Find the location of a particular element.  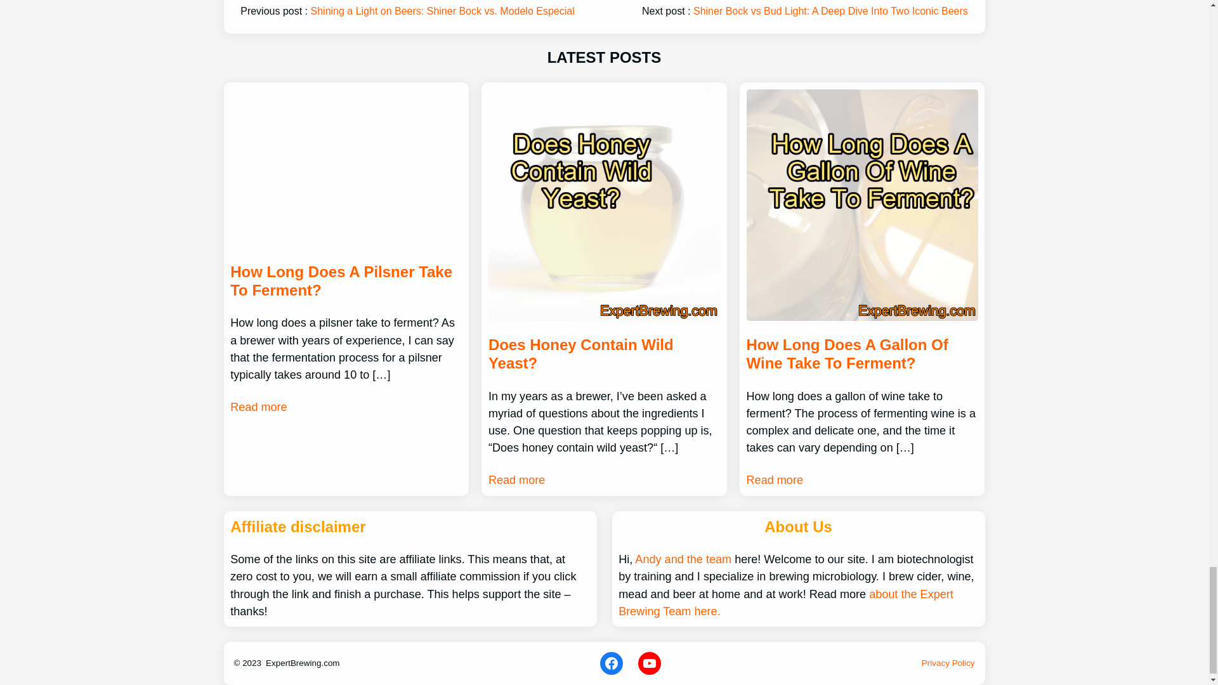

Does Honey Contain Wild Yeast? is located at coordinates (604, 354).